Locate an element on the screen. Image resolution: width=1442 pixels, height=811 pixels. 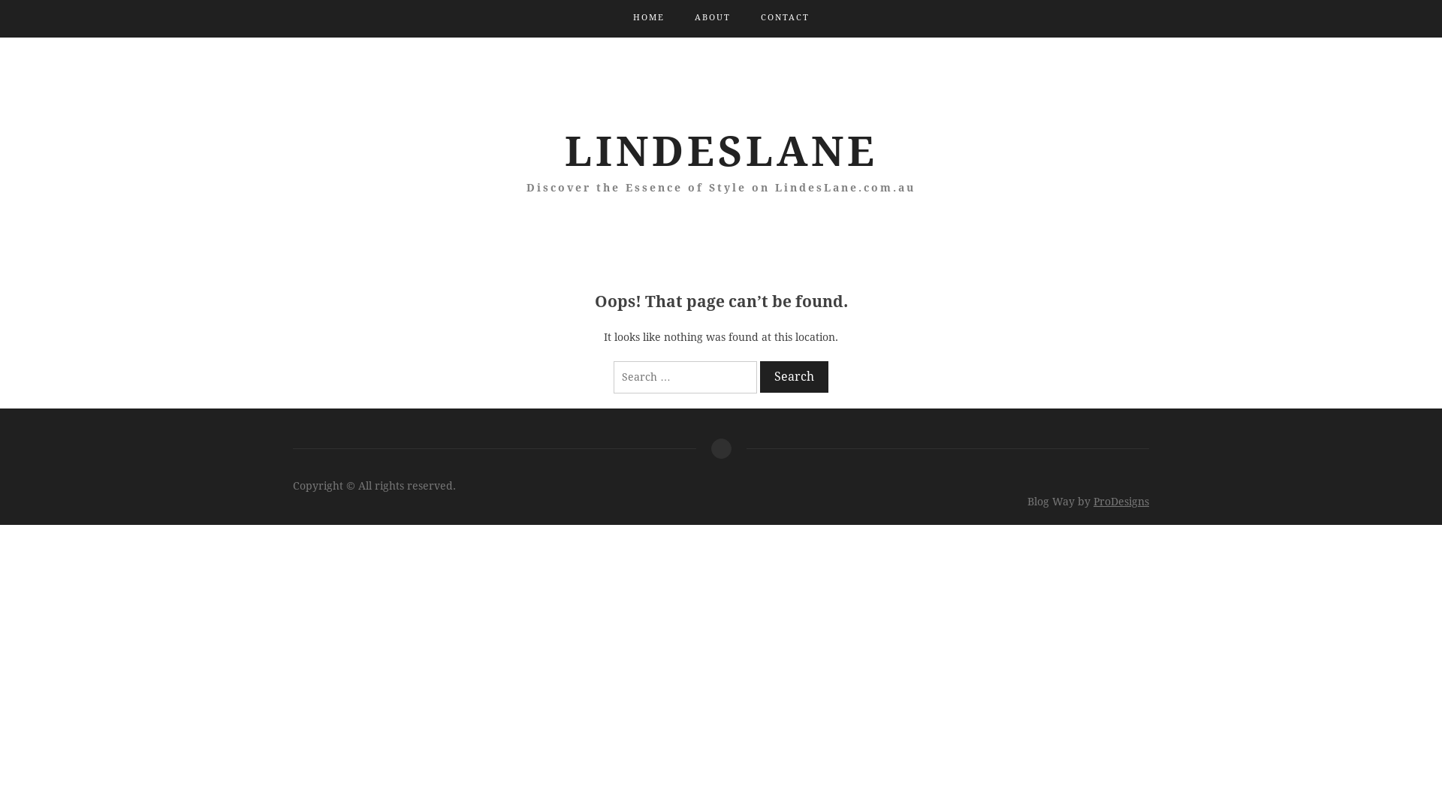
LINDESLANE is located at coordinates (721, 152).